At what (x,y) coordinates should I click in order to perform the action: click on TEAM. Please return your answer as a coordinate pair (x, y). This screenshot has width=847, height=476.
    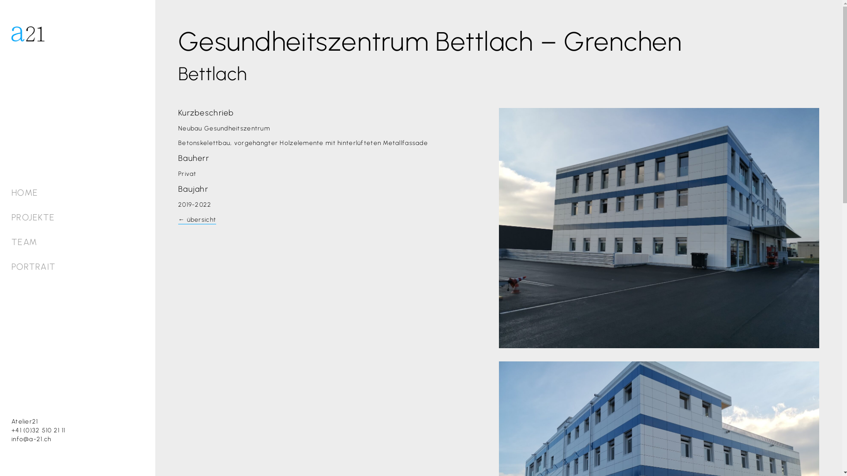
    Looking at the image, I should click on (24, 242).